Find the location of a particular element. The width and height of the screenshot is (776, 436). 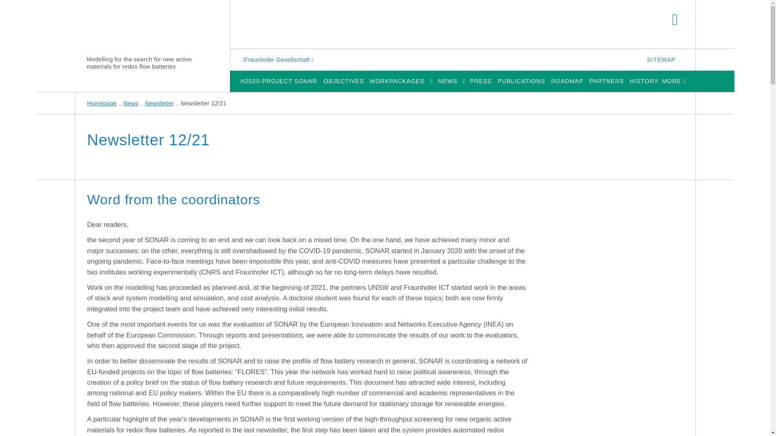

Fraunhofer Gesellschaft is located at coordinates (279, 59).